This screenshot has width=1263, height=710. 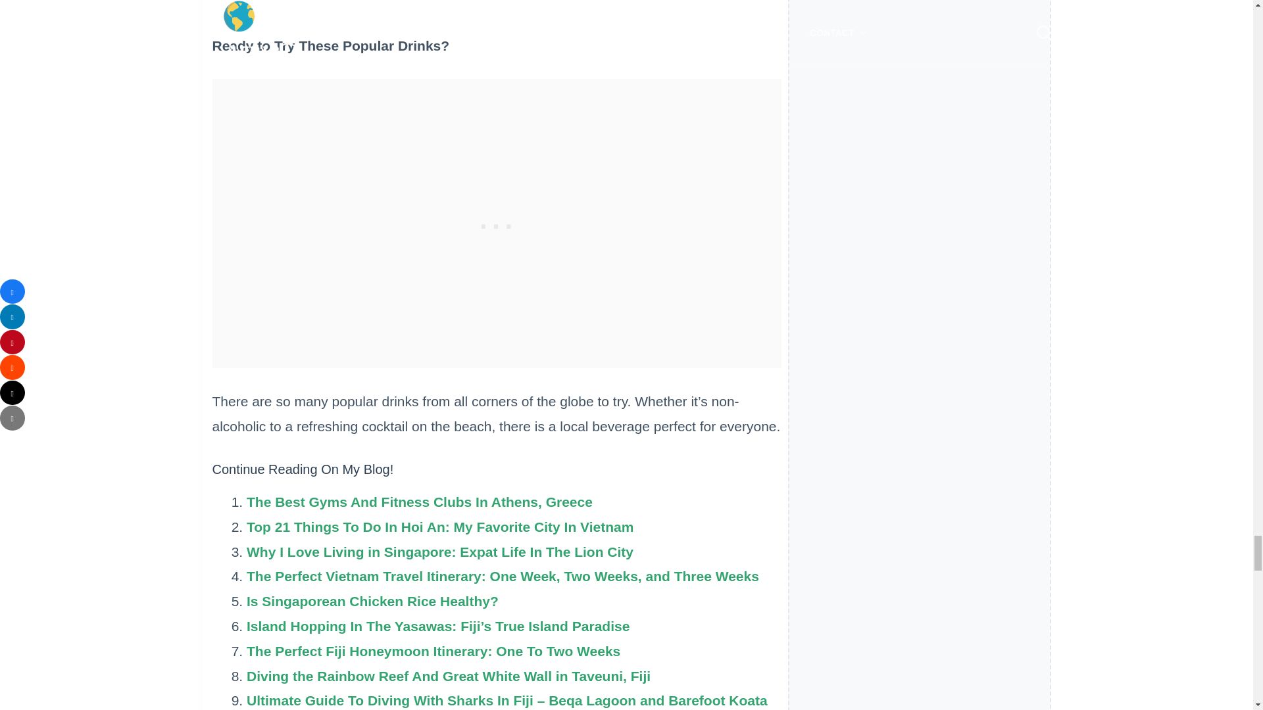 I want to click on The Perfect Fiji Honeymoon Itinerary: One To Two Weeks, so click(x=433, y=651).